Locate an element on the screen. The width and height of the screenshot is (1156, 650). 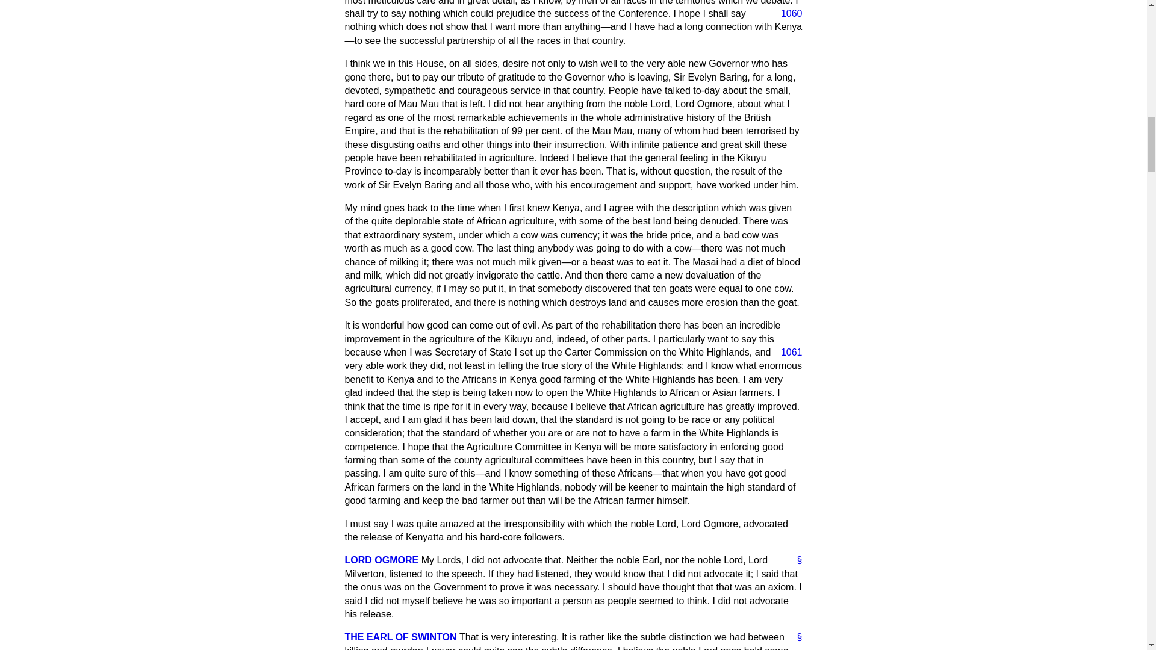
THE EARL OF SWINTON is located at coordinates (400, 637).